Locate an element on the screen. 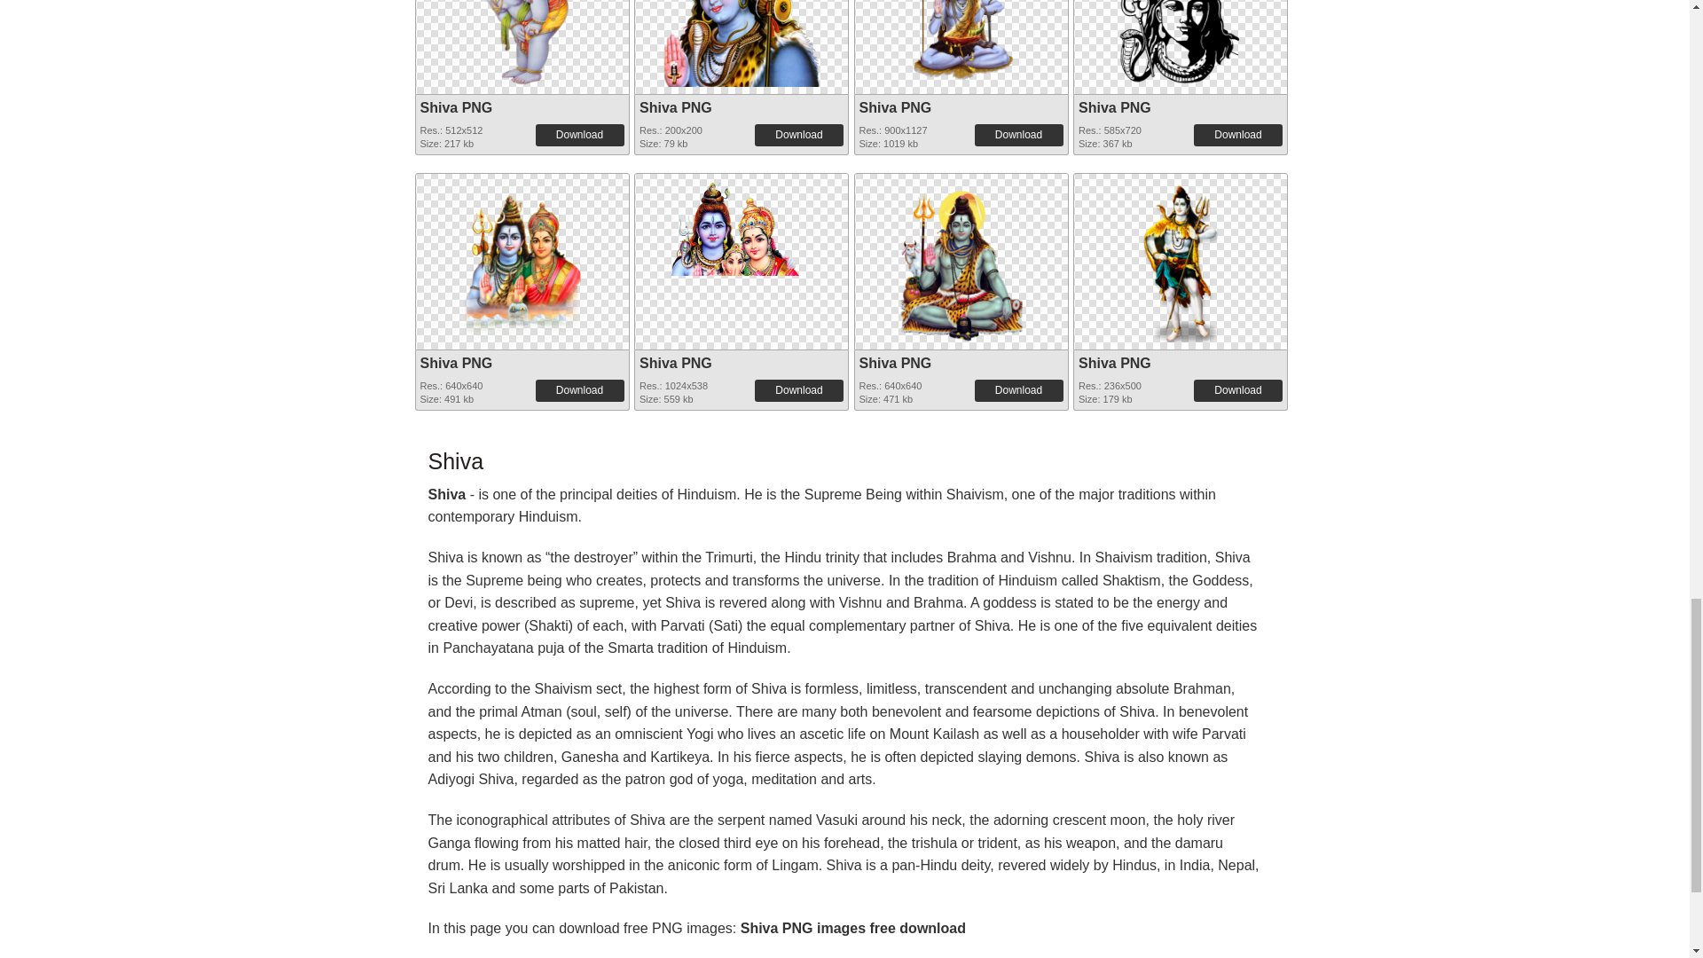  Shiva PNG is located at coordinates (521, 4).